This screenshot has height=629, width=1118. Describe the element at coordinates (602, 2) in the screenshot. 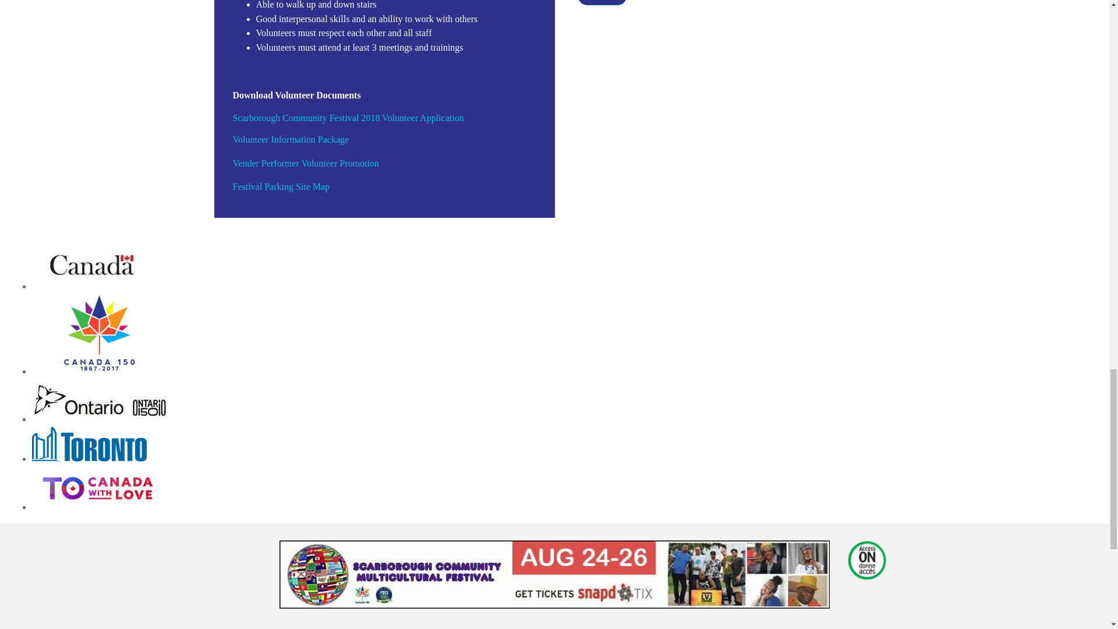

I see `Send` at that location.